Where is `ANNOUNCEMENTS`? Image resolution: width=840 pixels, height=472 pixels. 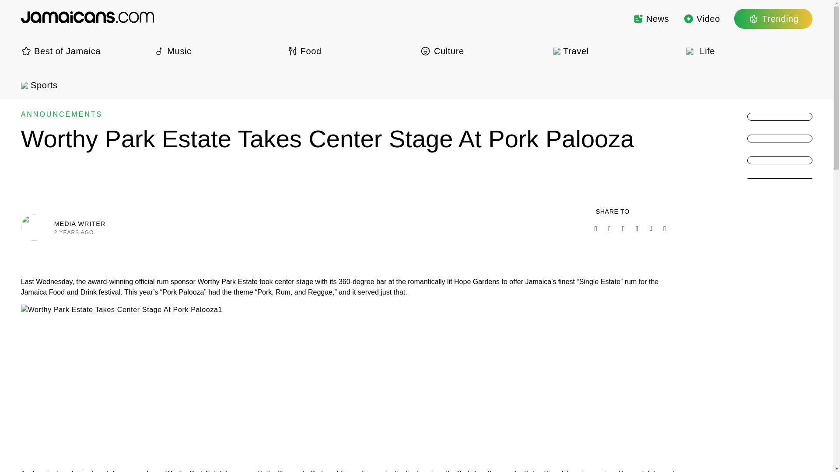 ANNOUNCEMENTS is located at coordinates (62, 114).